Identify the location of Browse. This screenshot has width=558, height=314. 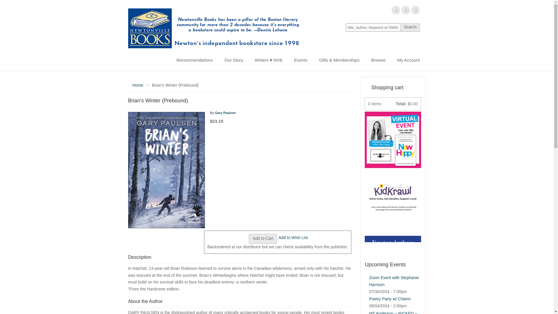
(378, 60).